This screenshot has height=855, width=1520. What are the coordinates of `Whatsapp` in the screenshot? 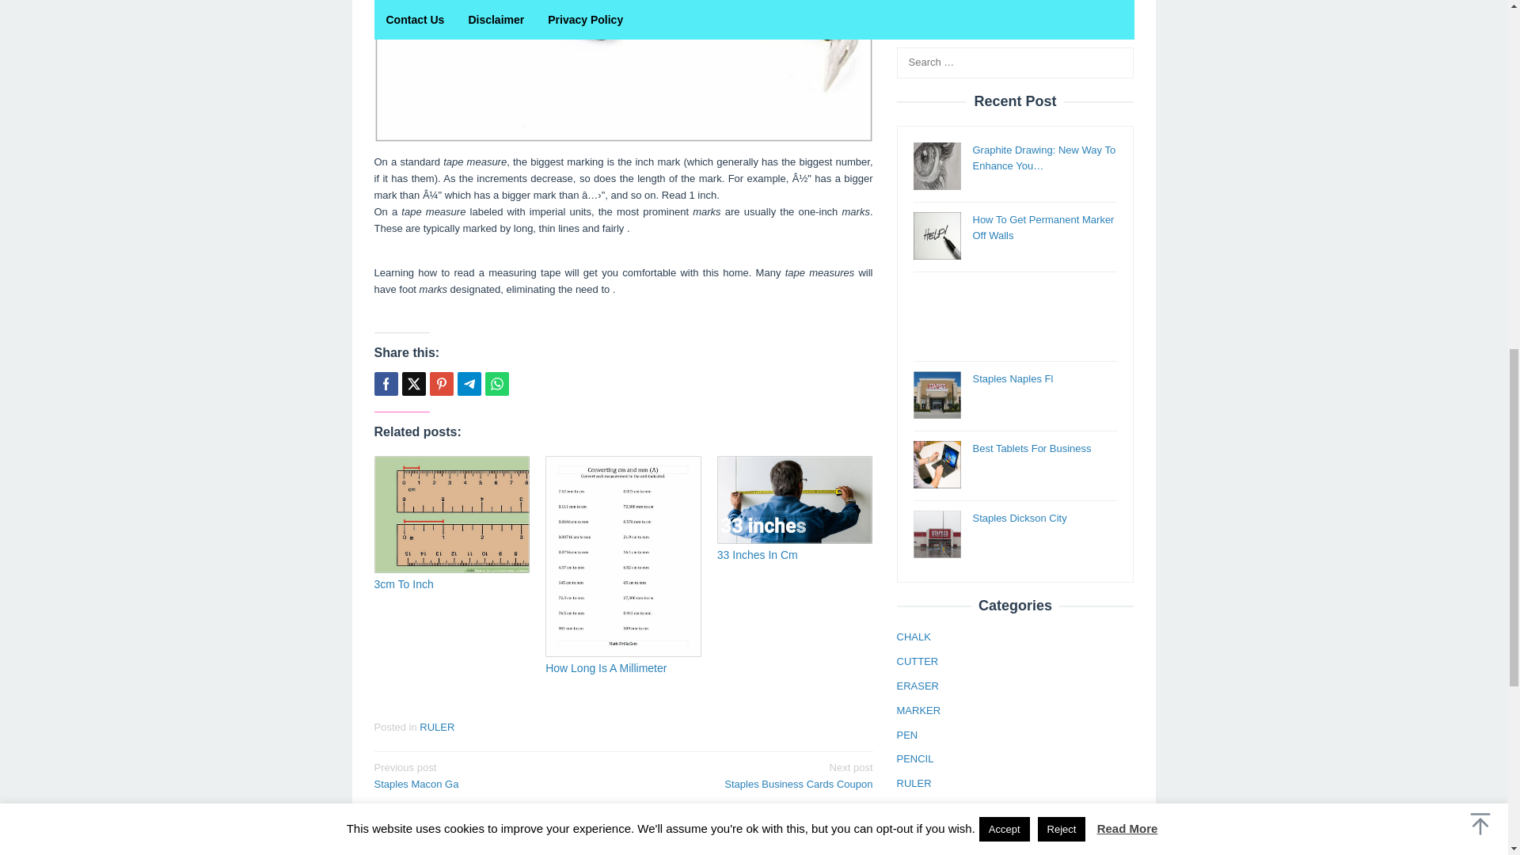 It's located at (753, 774).